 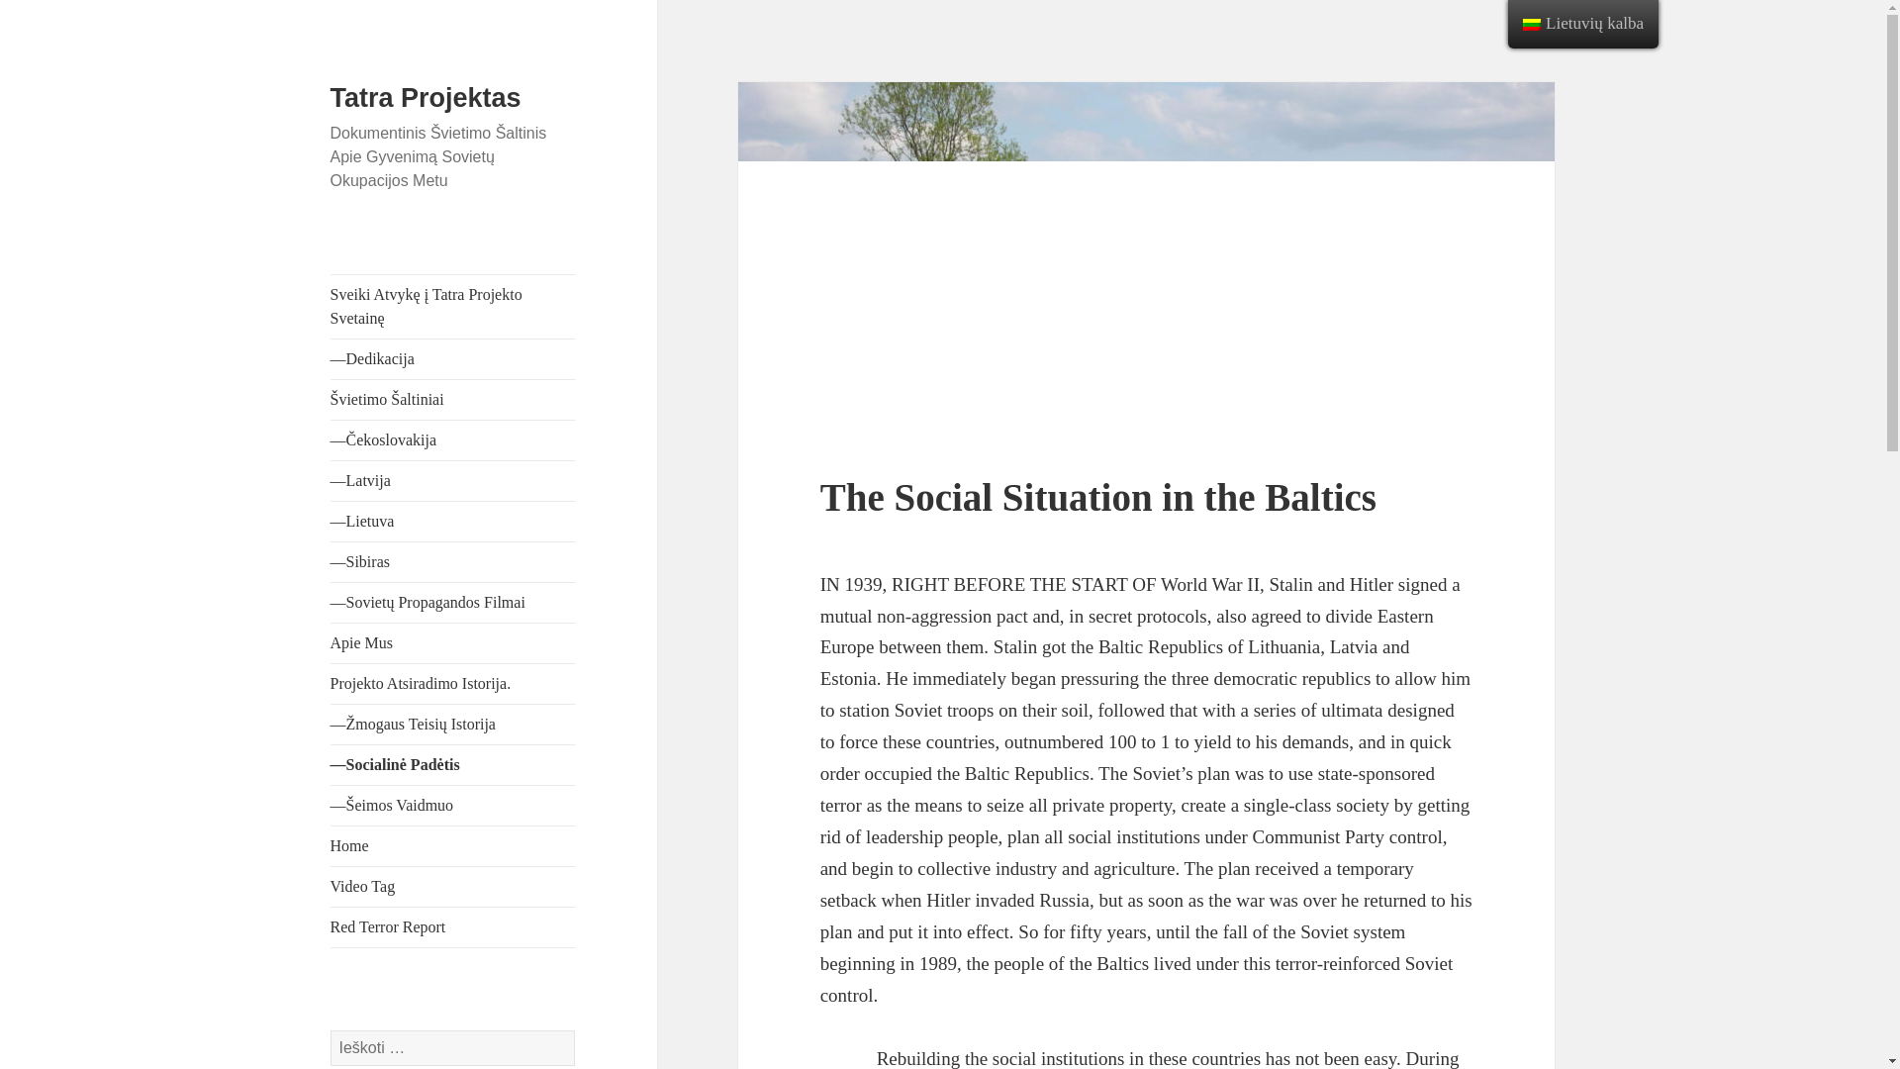 What do you see at coordinates (453, 845) in the screenshot?
I see `Home` at bounding box center [453, 845].